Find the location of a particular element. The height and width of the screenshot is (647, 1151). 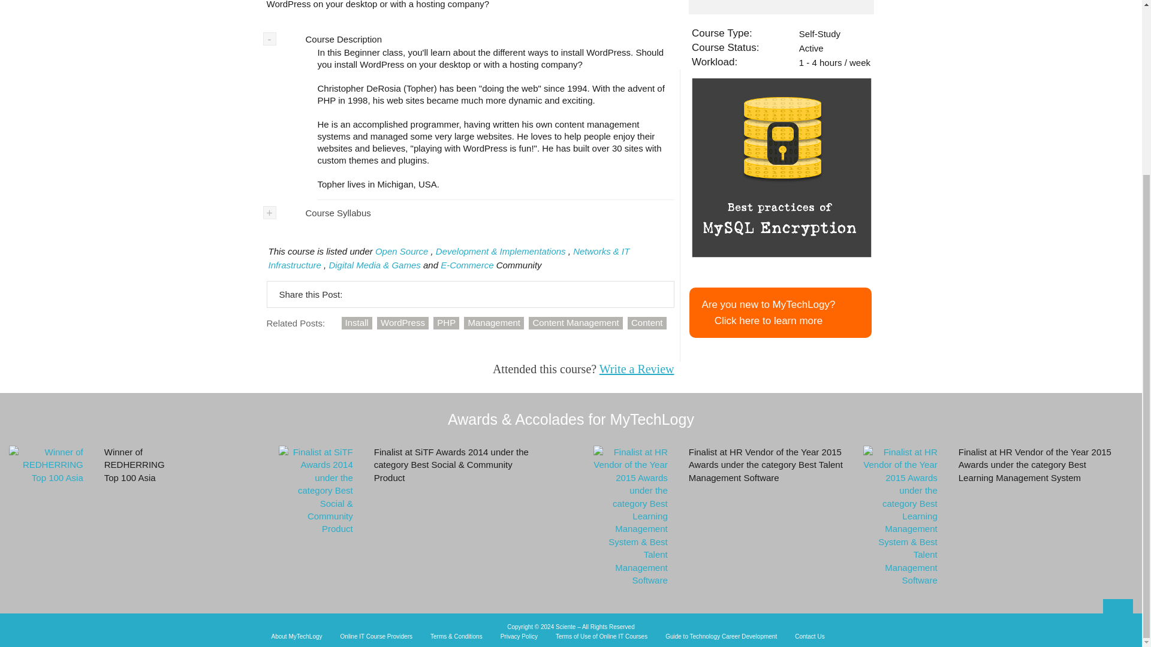

Privacy Policy is located at coordinates (519, 637).